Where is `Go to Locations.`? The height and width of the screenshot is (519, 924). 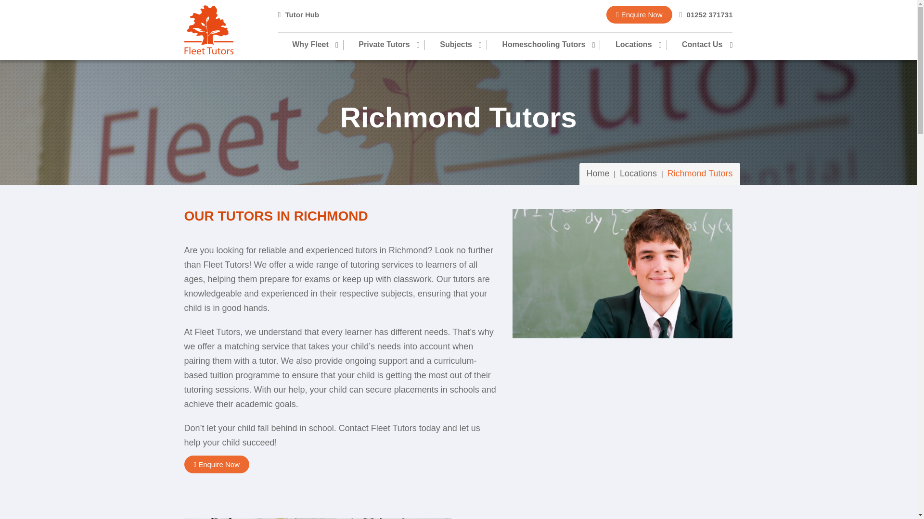
Go to Locations. is located at coordinates (638, 173).